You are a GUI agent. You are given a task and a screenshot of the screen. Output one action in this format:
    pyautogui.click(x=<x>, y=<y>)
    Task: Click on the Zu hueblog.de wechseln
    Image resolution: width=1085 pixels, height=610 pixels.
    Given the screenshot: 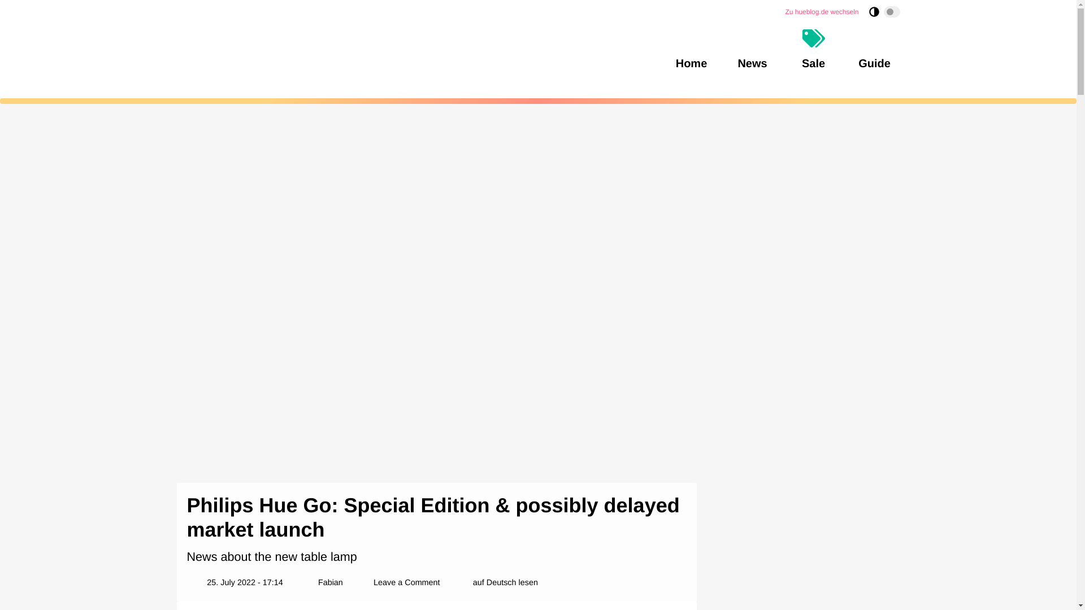 What is the action you would take?
    pyautogui.click(x=821, y=11)
    